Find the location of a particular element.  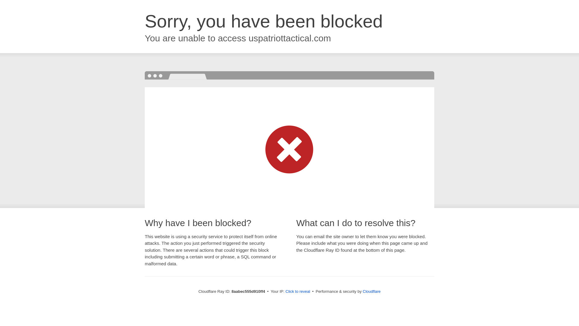

Click to reveal is located at coordinates (298, 292).